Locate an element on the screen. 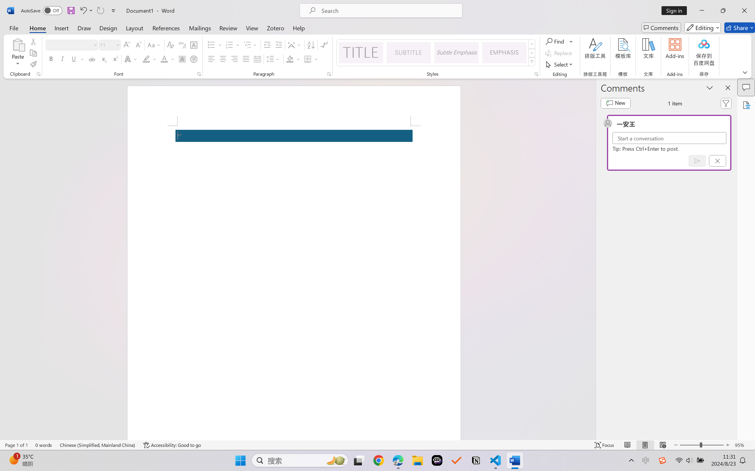  Language Chinese (Simplified, Mainland China) is located at coordinates (98, 445).